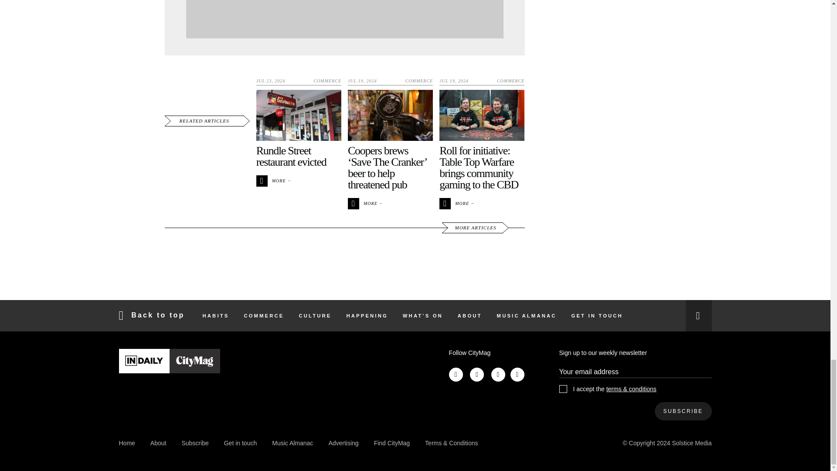 This screenshot has height=471, width=837. Describe the element at coordinates (291, 156) in the screenshot. I see `Rundle Street restaurant evicted` at that location.